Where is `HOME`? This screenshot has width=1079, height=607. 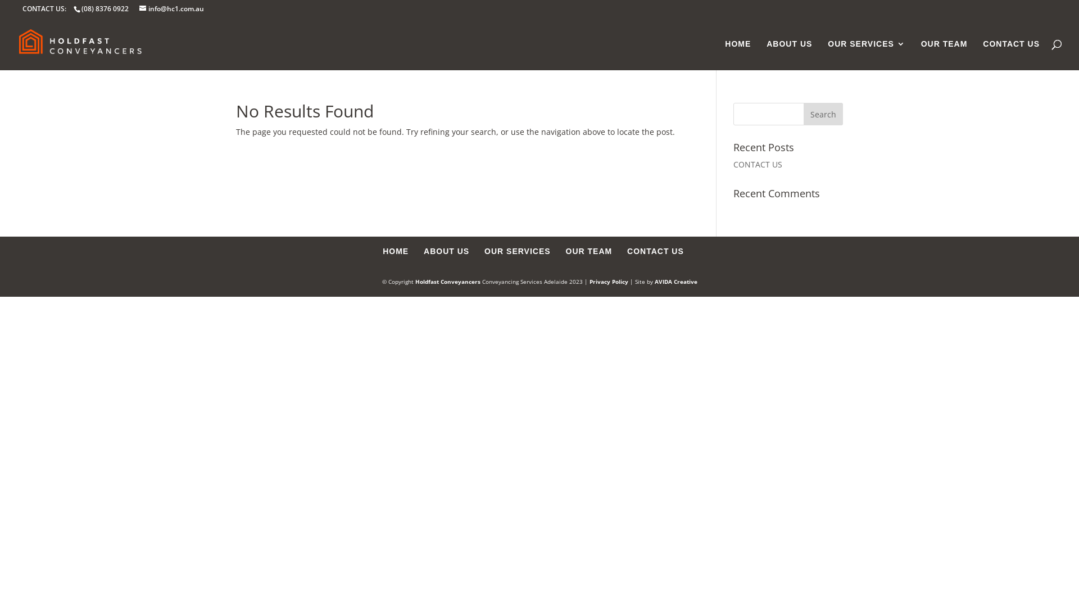
HOME is located at coordinates (738, 55).